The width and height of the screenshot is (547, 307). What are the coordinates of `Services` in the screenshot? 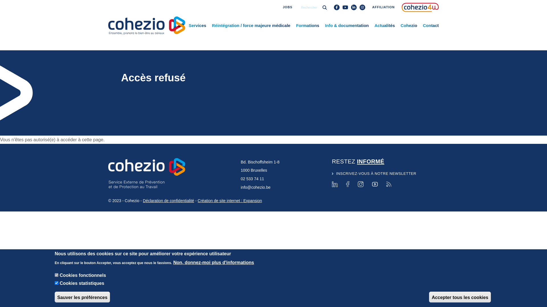 It's located at (197, 26).